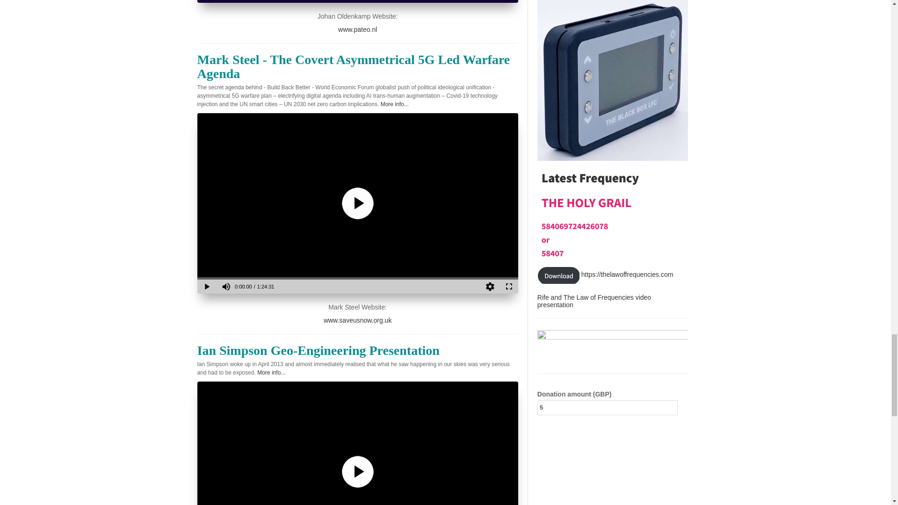 The width and height of the screenshot is (898, 505). Describe the element at coordinates (271, 372) in the screenshot. I see `More info...` at that location.